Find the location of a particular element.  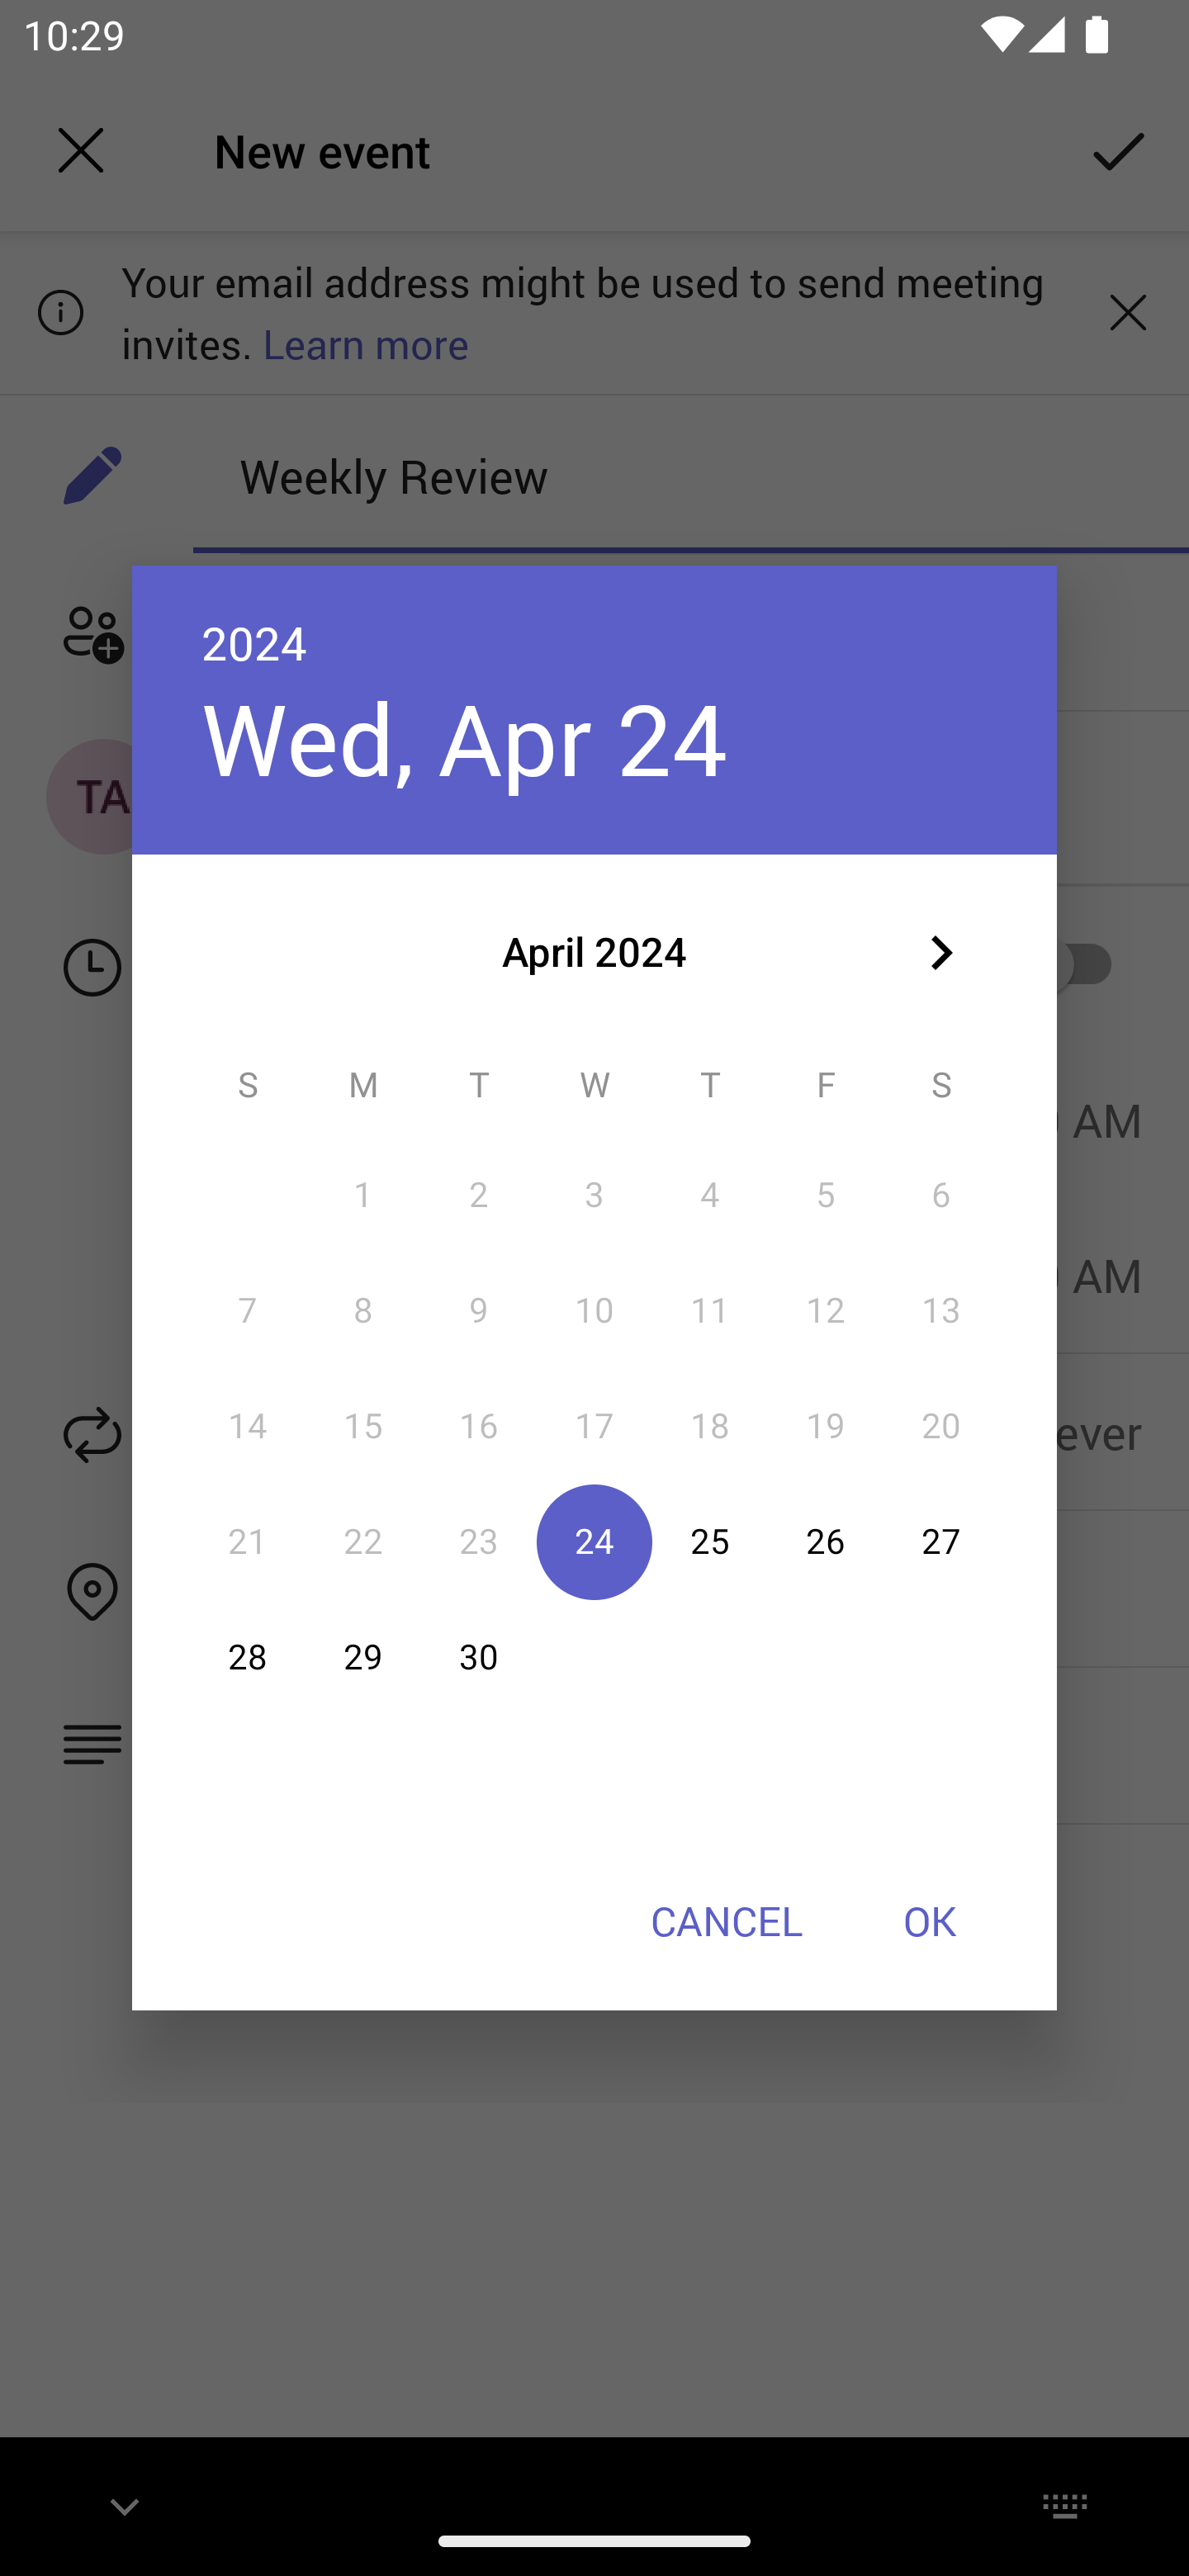

28 28 April 2024 is located at coordinates (248, 1657).